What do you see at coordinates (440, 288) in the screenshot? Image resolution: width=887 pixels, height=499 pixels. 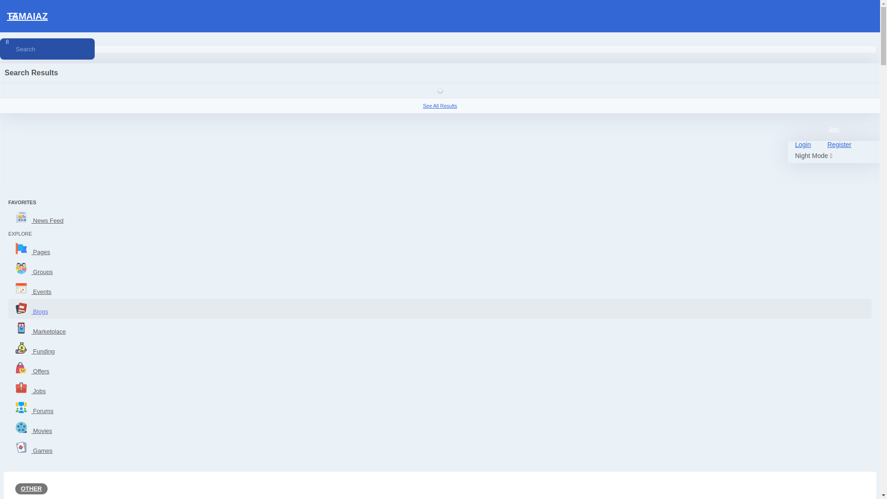 I see `Events` at bounding box center [440, 288].